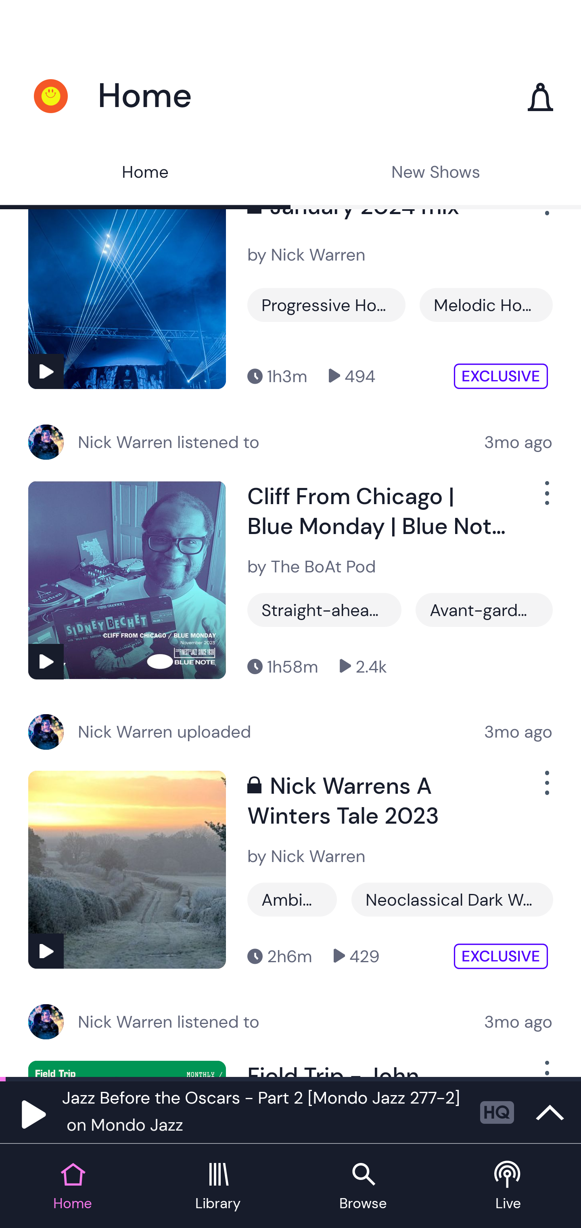 Image resolution: width=581 pixels, height=1228 pixels. Describe the element at coordinates (145, 174) in the screenshot. I see `Home` at that location.